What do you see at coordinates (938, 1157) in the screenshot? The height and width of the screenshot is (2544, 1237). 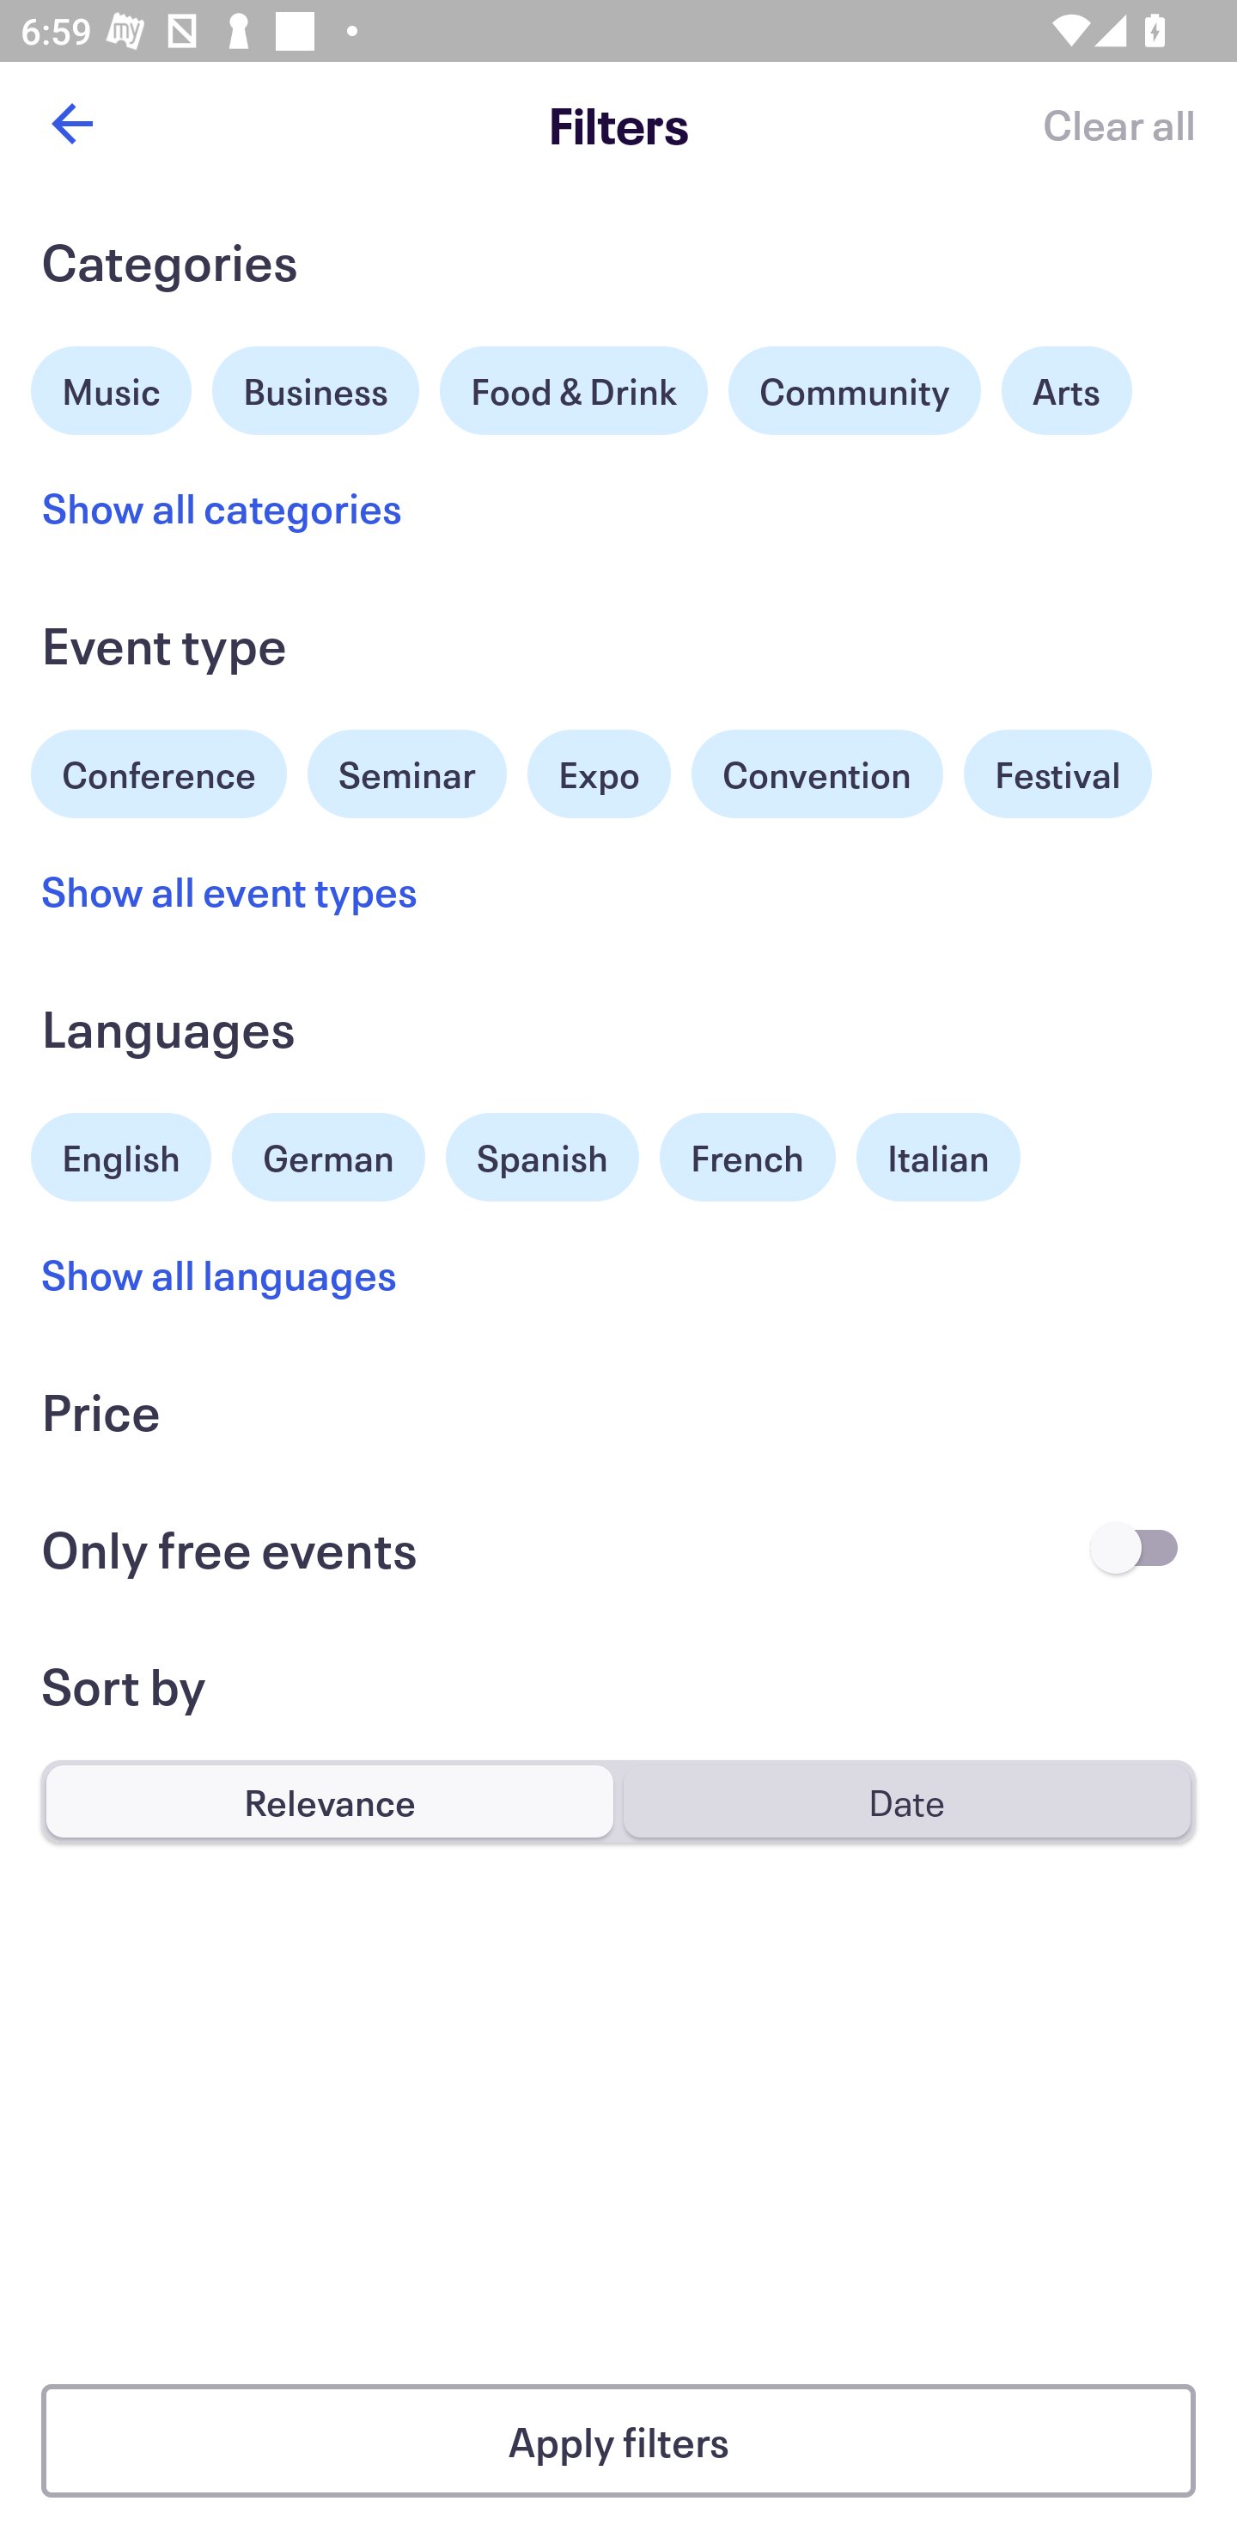 I see `Italian` at bounding box center [938, 1157].